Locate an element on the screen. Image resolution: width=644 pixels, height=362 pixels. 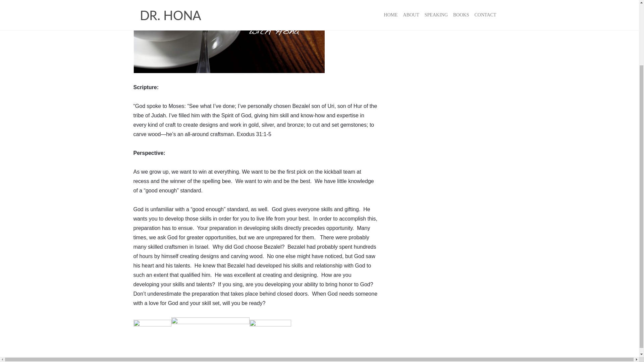
signup5 is located at coordinates (210, 328).